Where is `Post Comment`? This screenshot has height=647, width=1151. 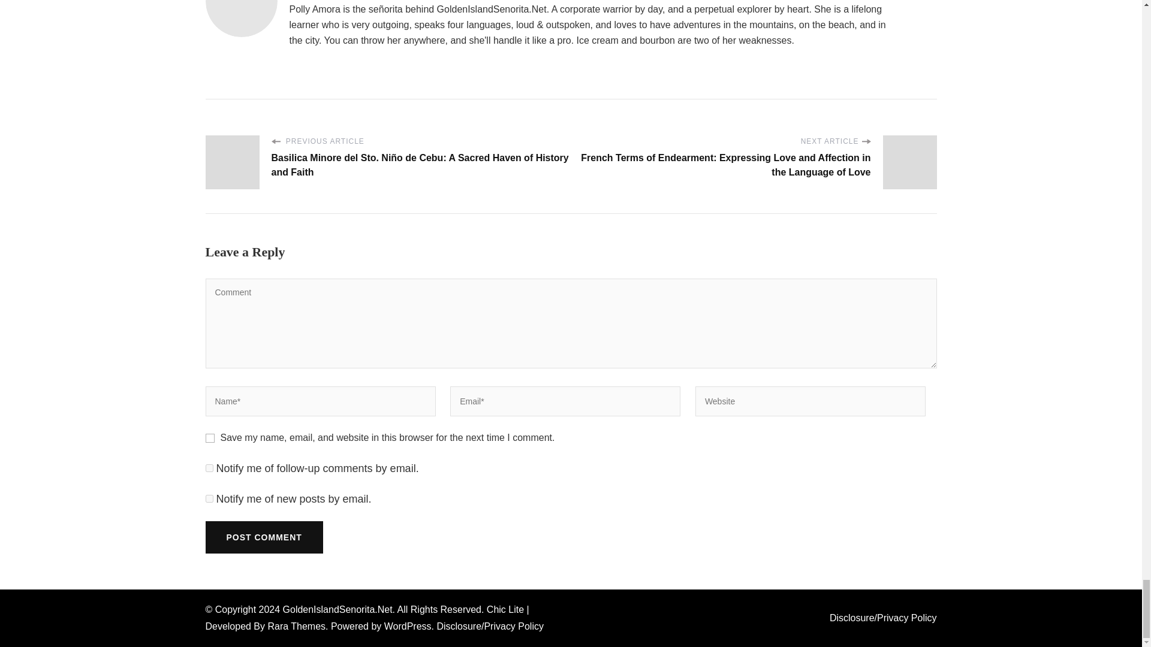
Post Comment is located at coordinates (263, 537).